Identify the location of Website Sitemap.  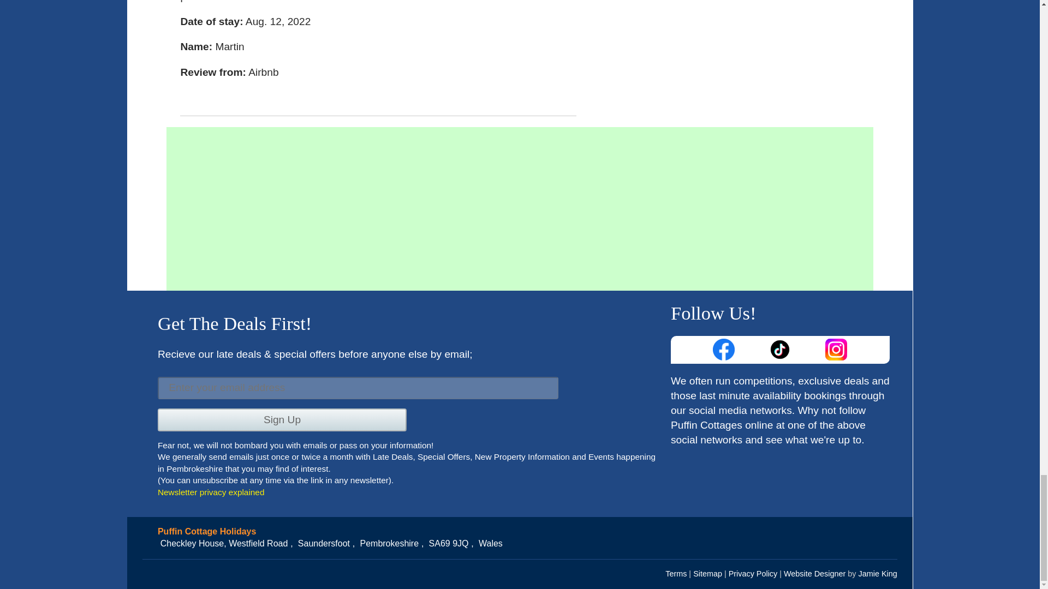
(707, 574).